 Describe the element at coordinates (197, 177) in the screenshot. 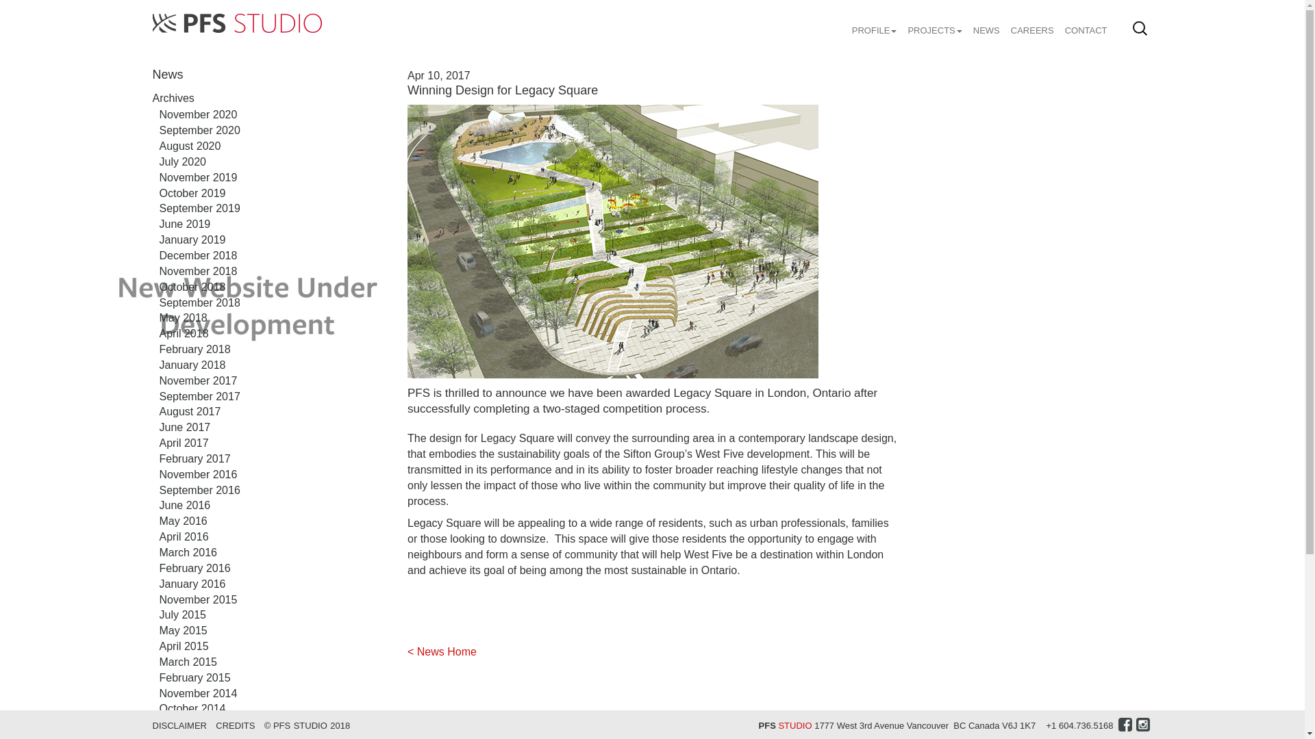

I see `November 2019` at that location.